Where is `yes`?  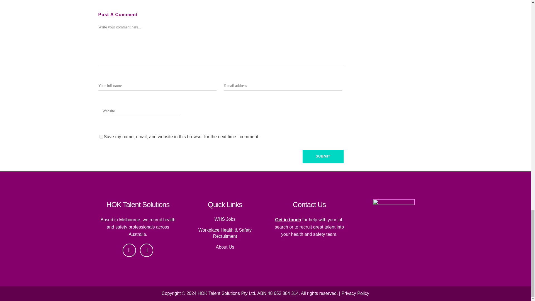
yes is located at coordinates (101, 137).